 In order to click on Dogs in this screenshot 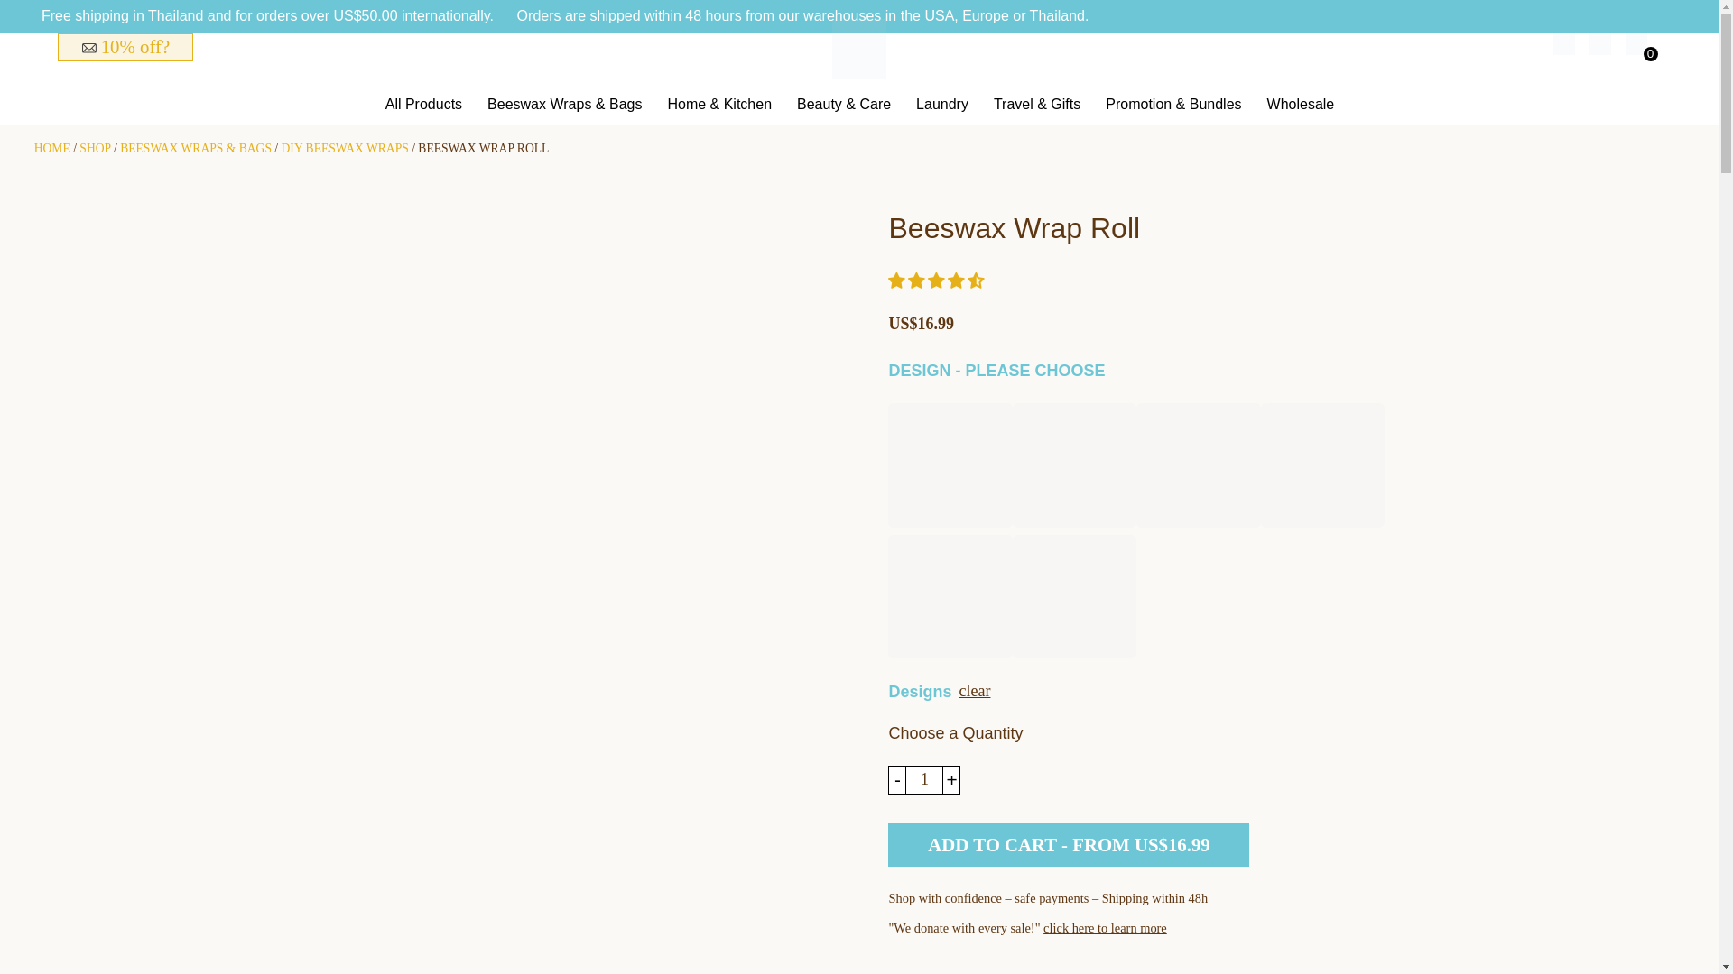, I will do `click(950, 600)`.